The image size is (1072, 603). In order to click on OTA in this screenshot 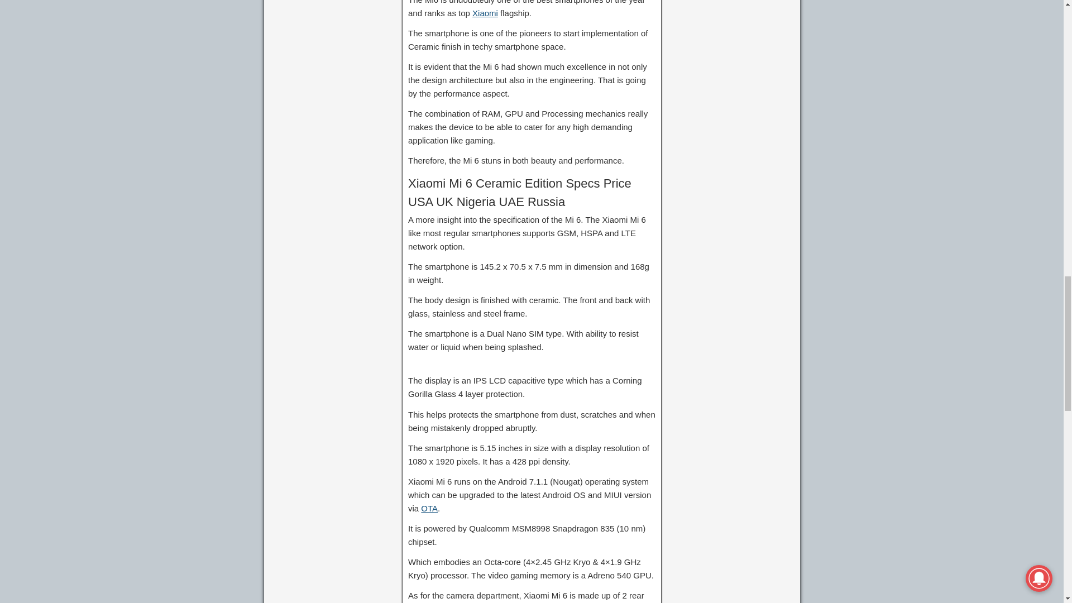, I will do `click(429, 508)`.